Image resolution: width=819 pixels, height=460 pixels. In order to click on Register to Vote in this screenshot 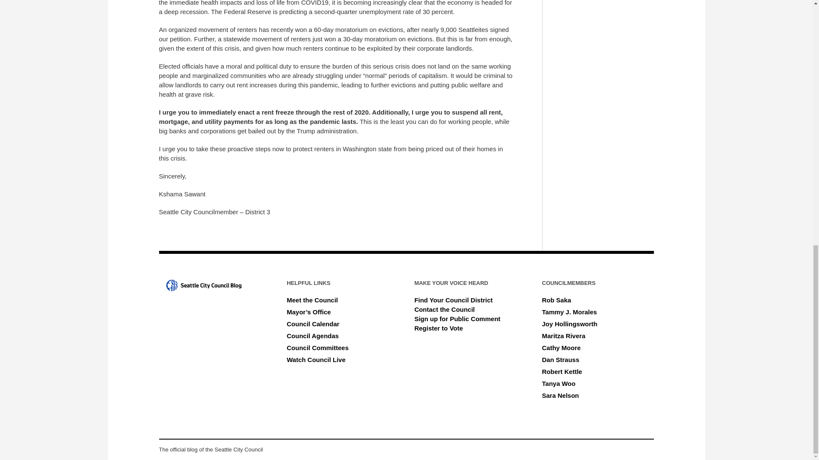, I will do `click(439, 328)`.